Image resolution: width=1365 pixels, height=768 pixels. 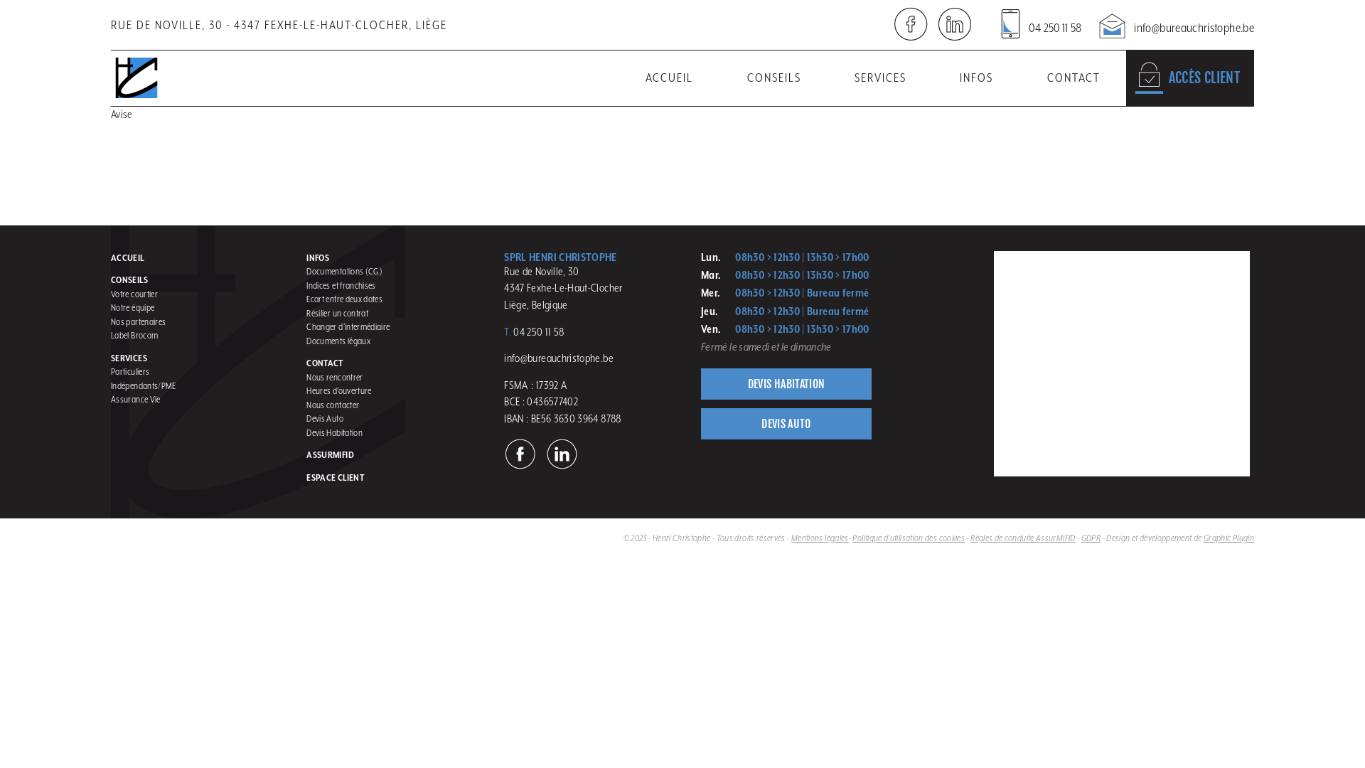 I want to click on CONSEILS, so click(x=129, y=280).